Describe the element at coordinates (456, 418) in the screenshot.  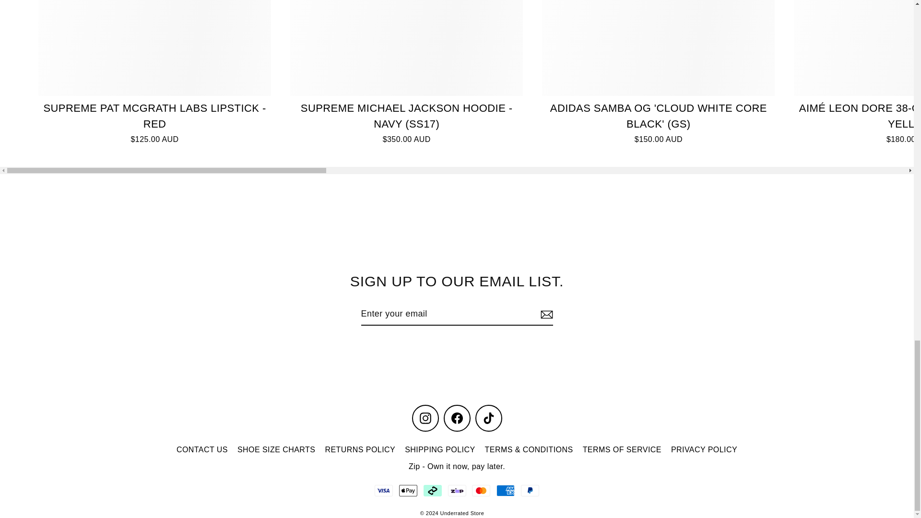
I see `Underrated Store on Facebook` at that location.